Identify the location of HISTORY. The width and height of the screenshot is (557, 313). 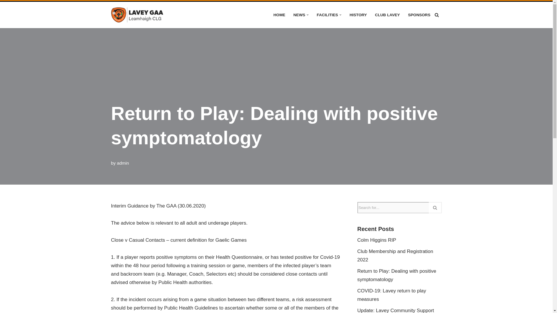
(358, 14).